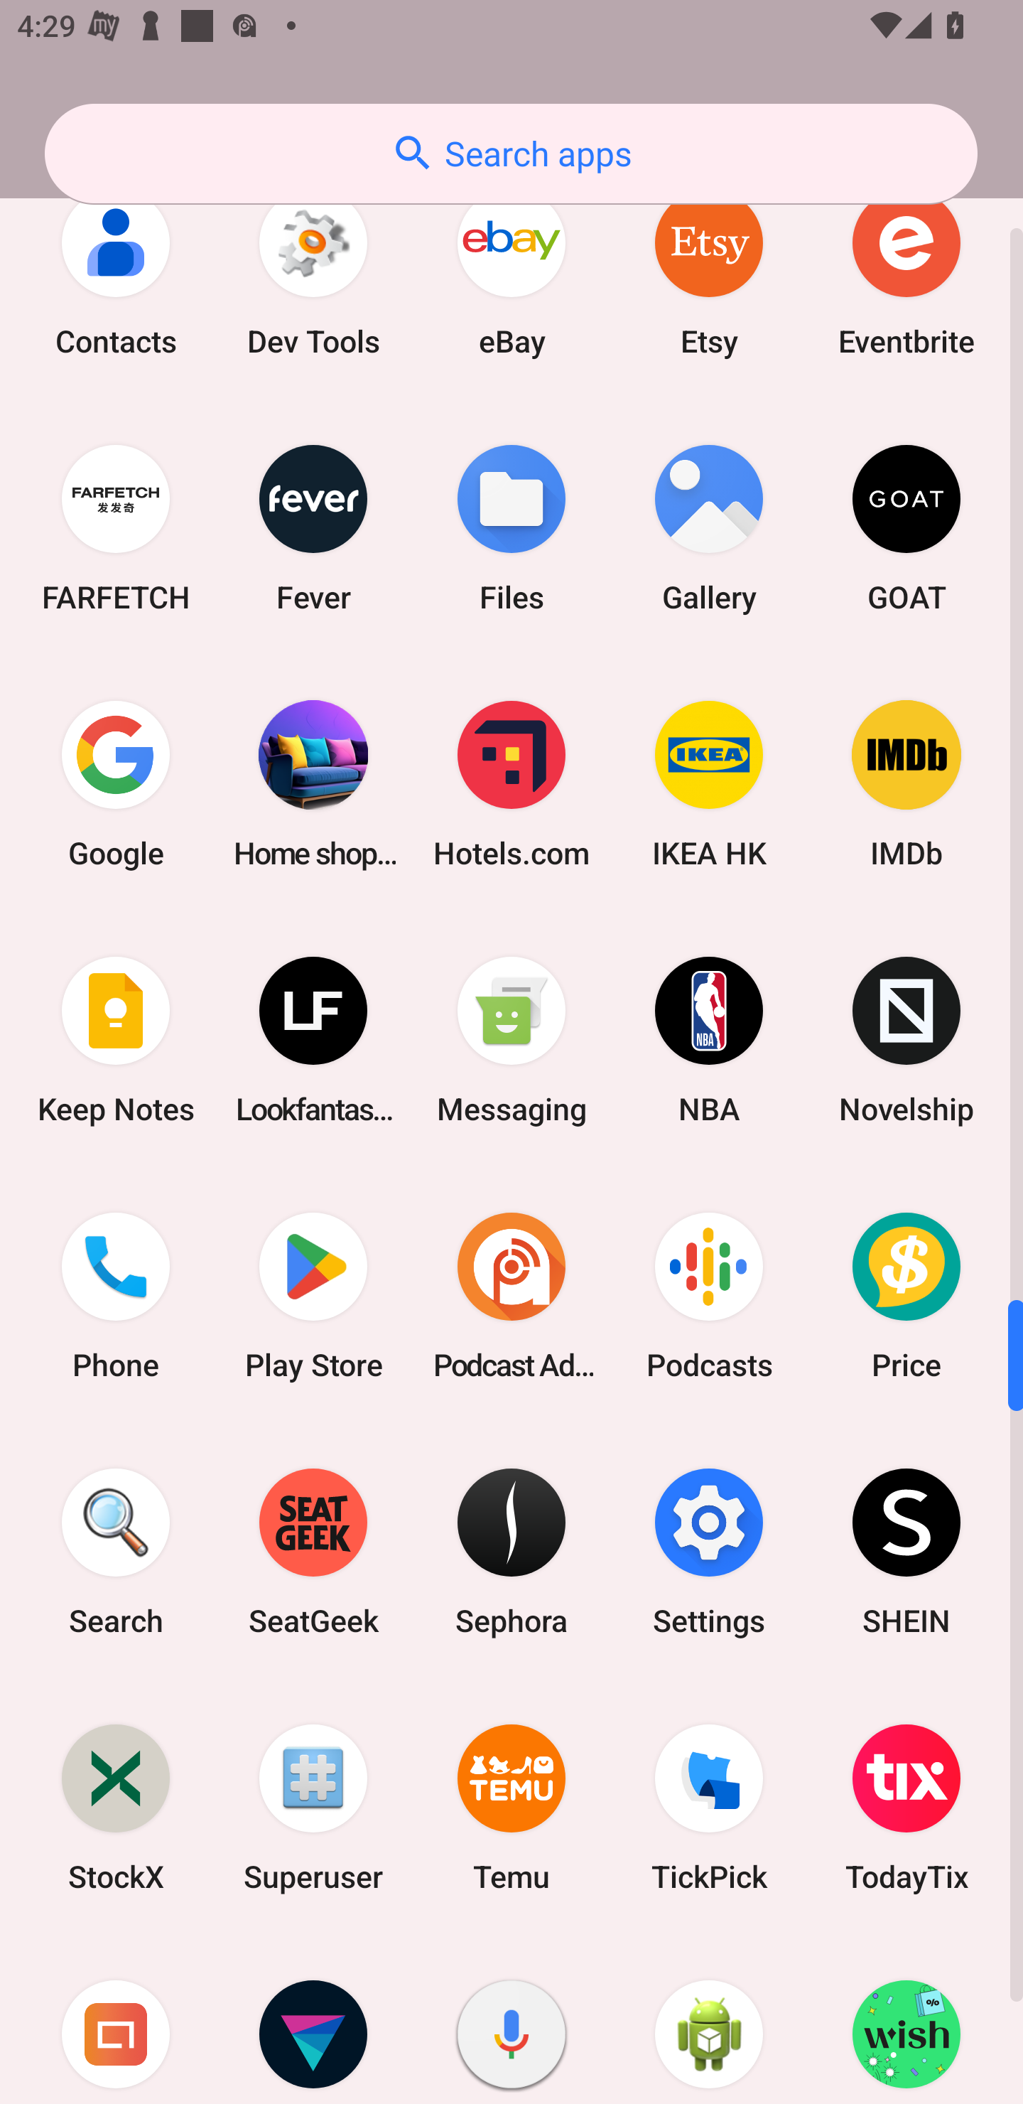 This screenshot has height=2104, width=1023. What do you see at coordinates (116, 1807) in the screenshot?
I see `StockX` at bounding box center [116, 1807].